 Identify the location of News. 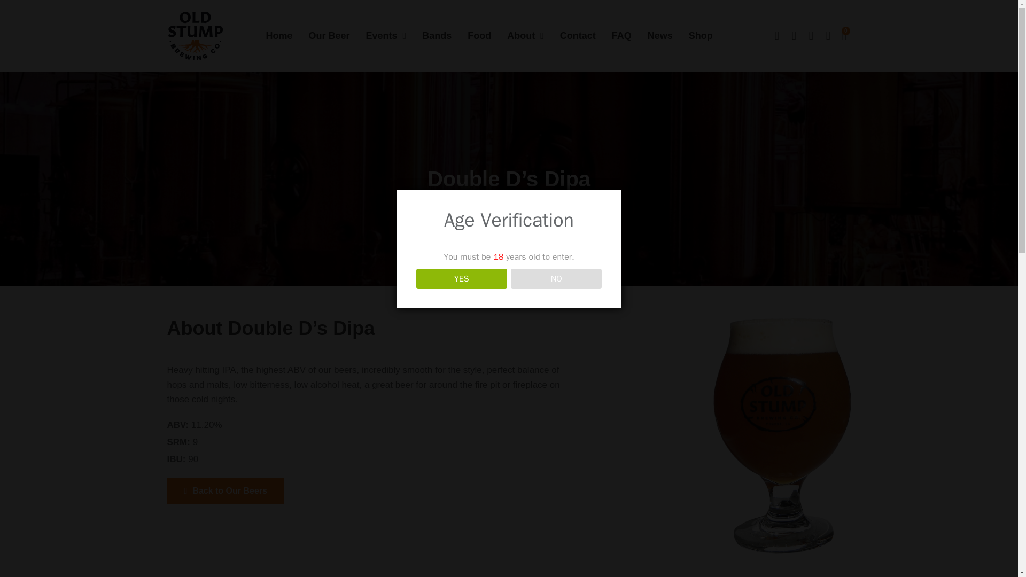
(660, 35).